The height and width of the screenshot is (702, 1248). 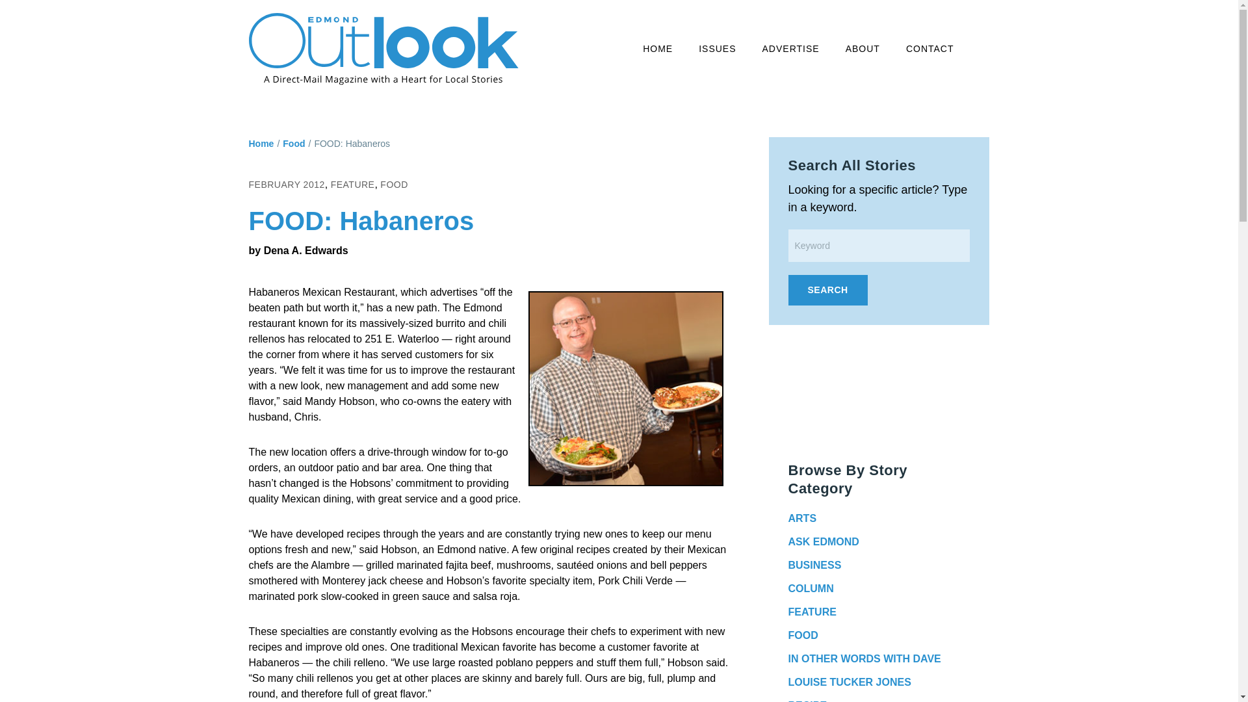 What do you see at coordinates (305, 250) in the screenshot?
I see `Dena A. Edwards` at bounding box center [305, 250].